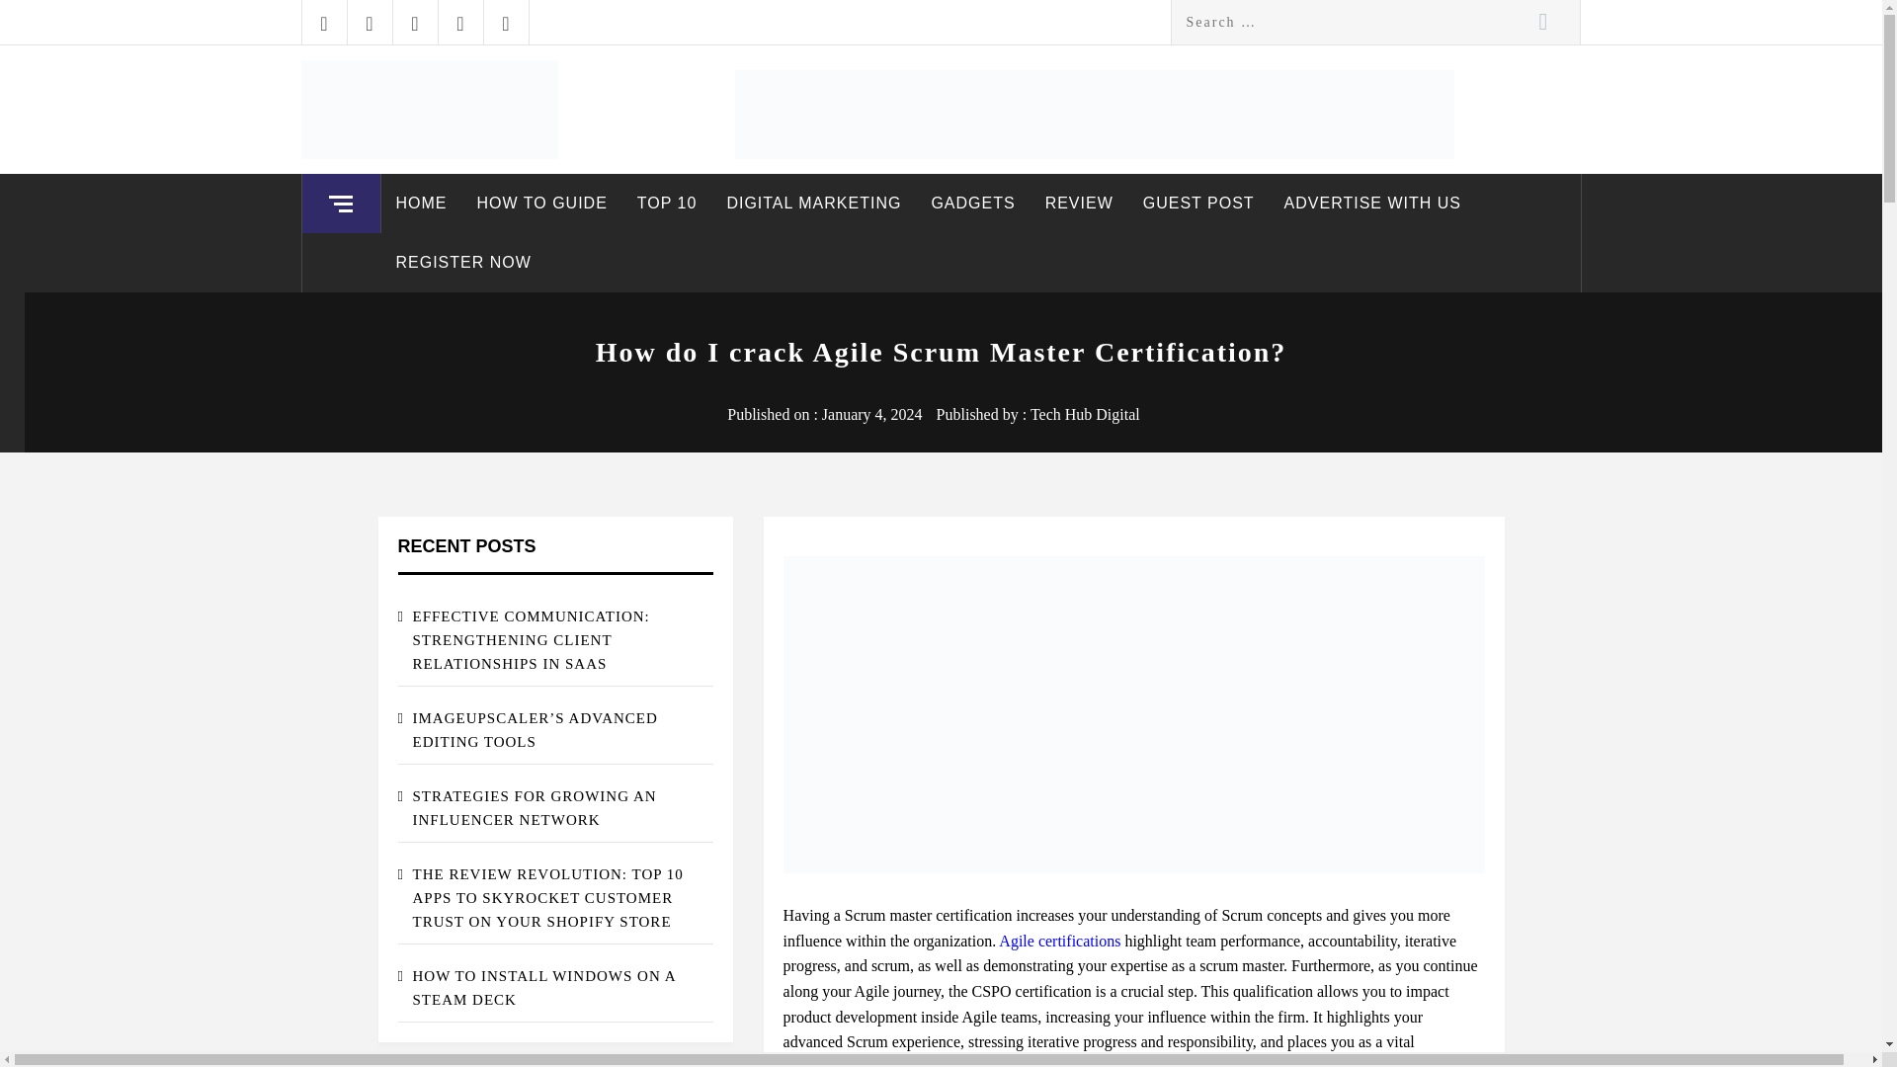 This screenshot has height=1067, width=1897. I want to click on ADVERTISE WITH US, so click(1371, 204).